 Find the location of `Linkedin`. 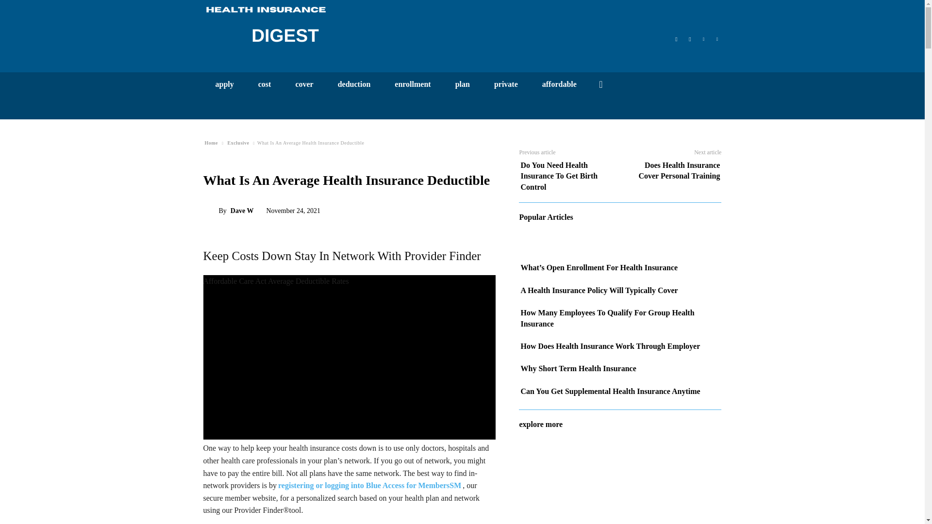

Linkedin is located at coordinates (703, 38).